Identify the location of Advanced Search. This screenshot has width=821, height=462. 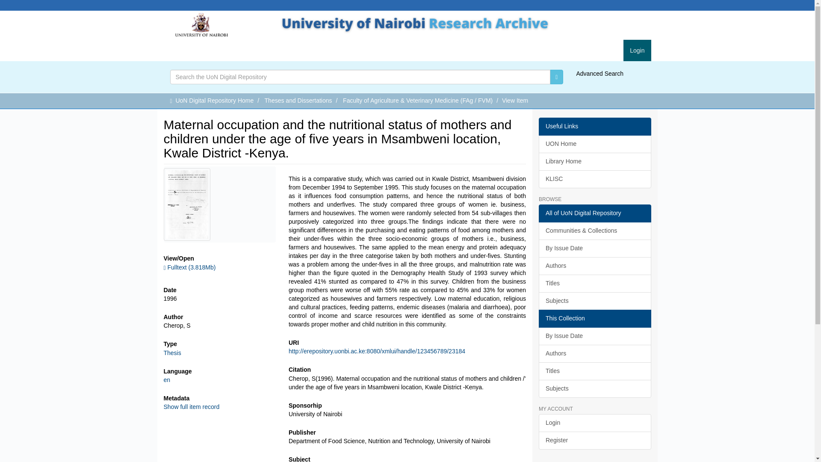
(600, 74).